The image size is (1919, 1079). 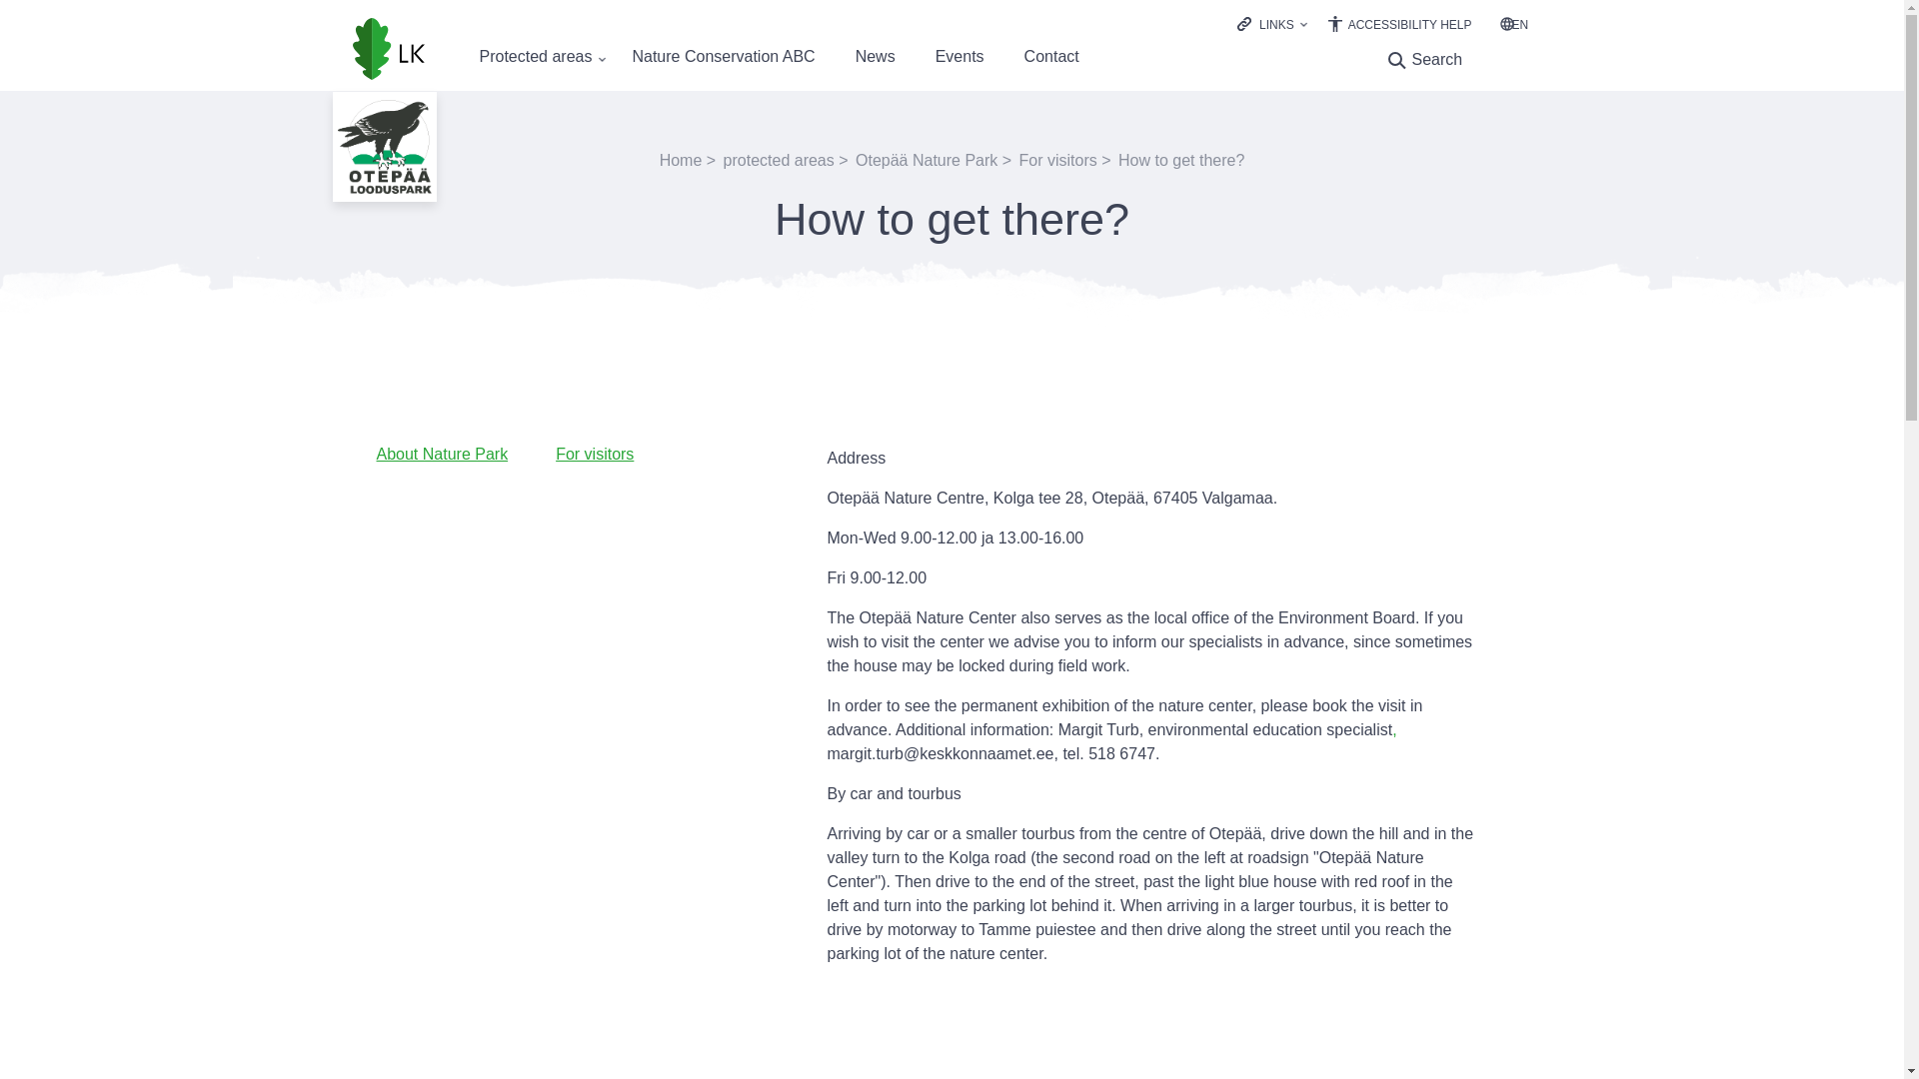 What do you see at coordinates (959, 56) in the screenshot?
I see `Events` at bounding box center [959, 56].